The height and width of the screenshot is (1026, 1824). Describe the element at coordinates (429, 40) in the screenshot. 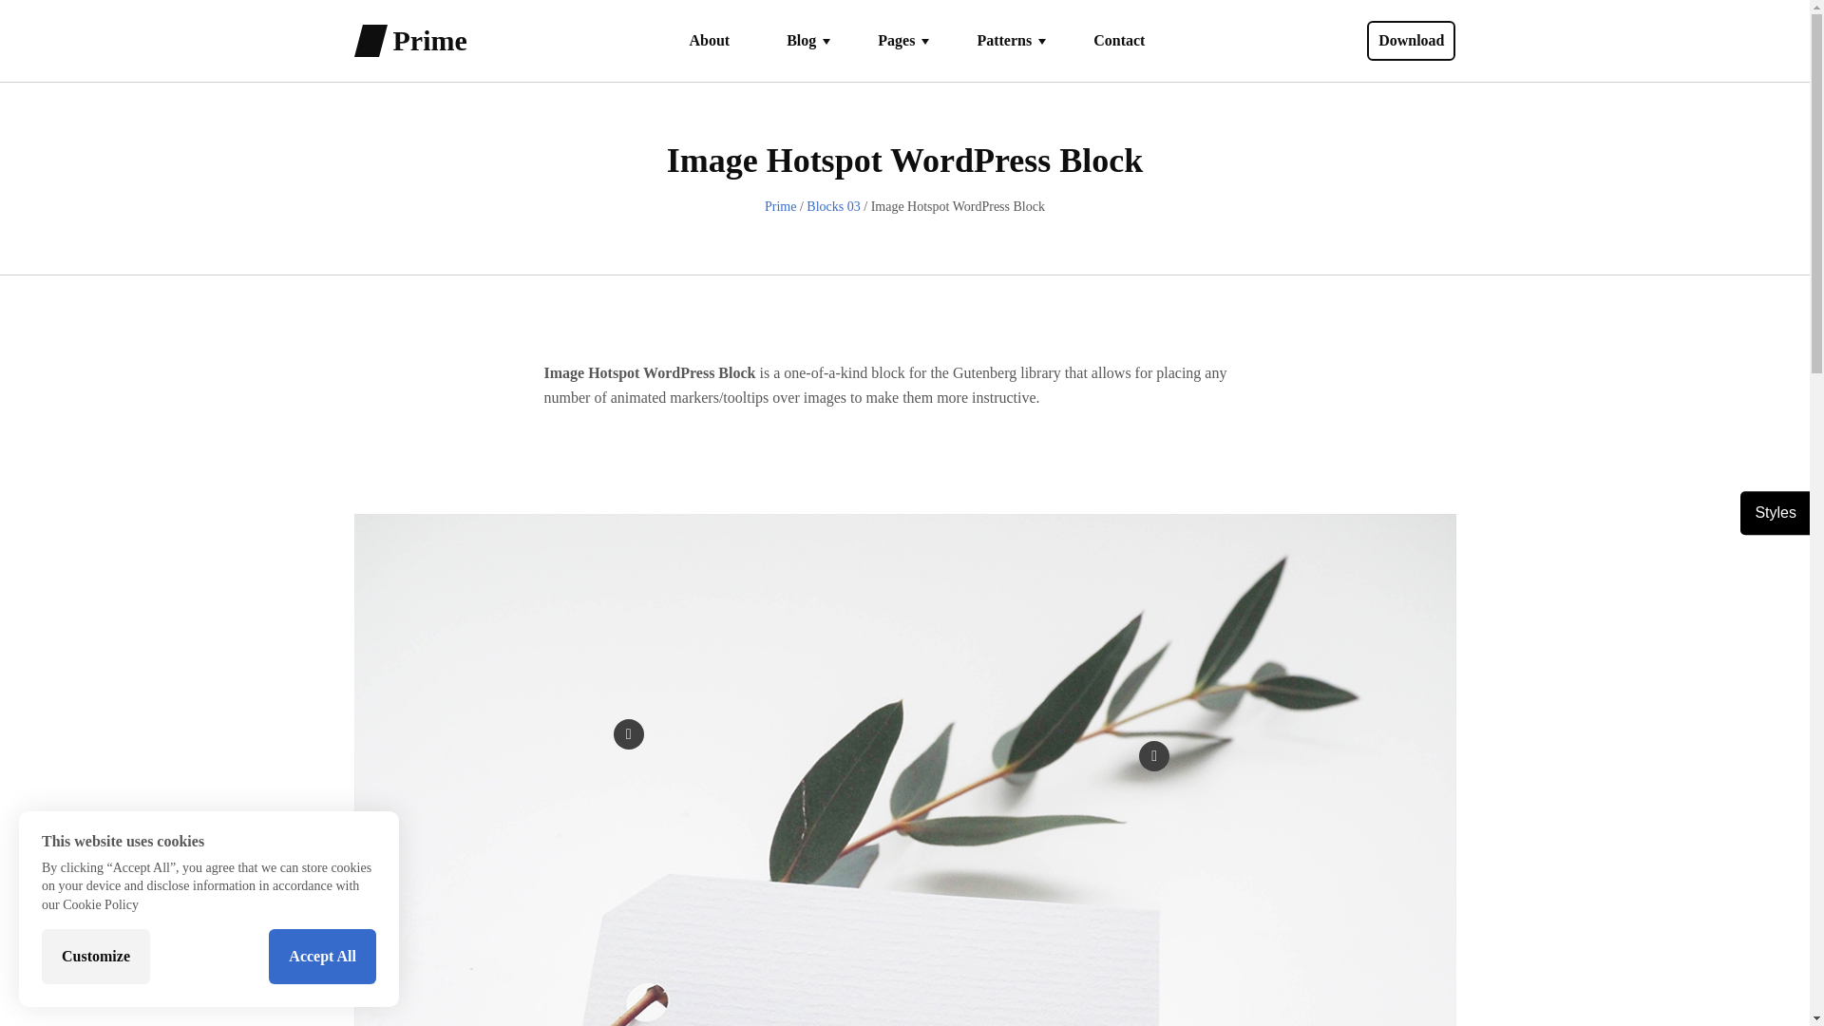

I see `Prime` at that location.